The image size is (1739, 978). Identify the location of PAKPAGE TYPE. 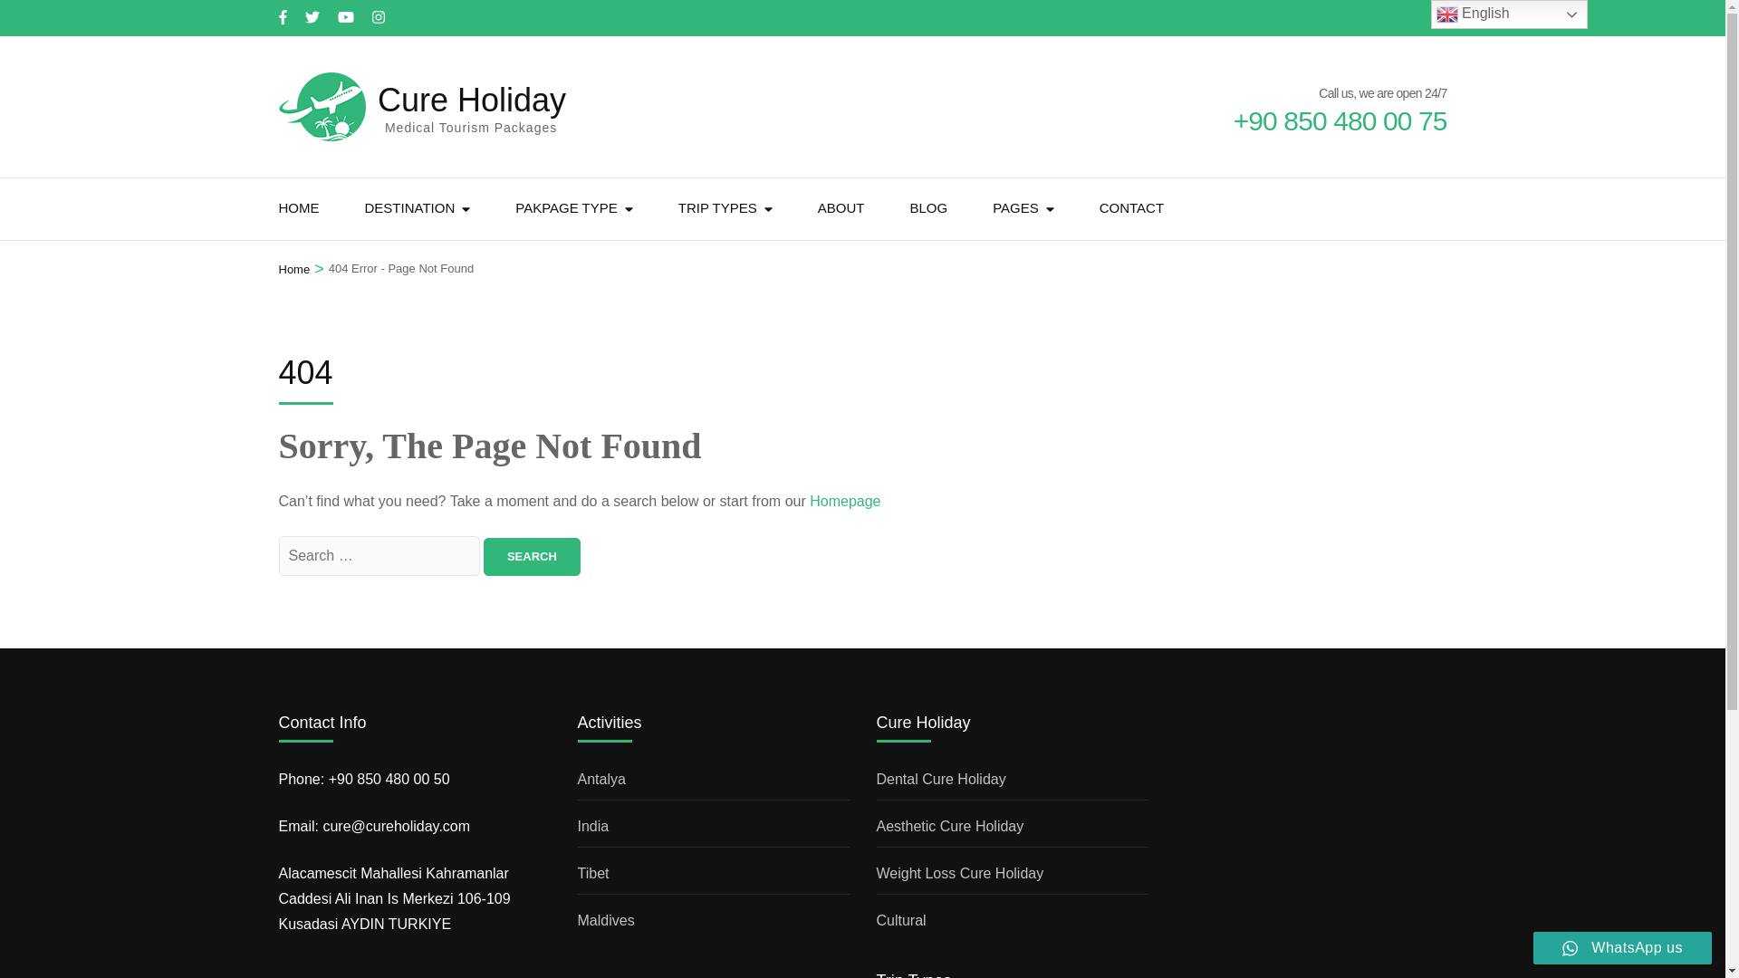
(565, 208).